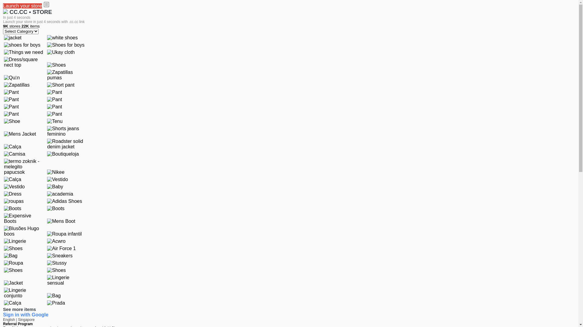 The image size is (583, 327). I want to click on Pant, so click(12, 92).